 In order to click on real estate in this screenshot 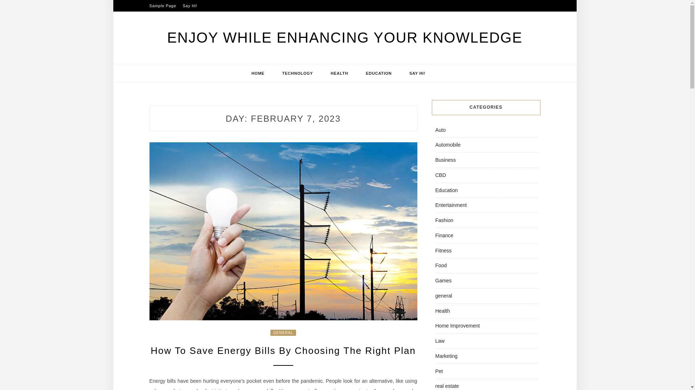, I will do `click(447, 386)`.